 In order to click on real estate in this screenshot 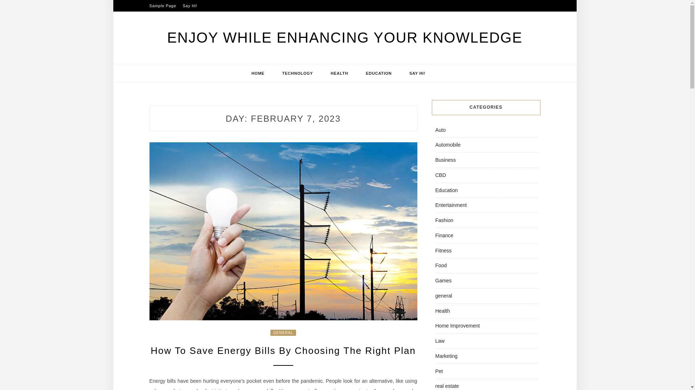, I will do `click(447, 386)`.